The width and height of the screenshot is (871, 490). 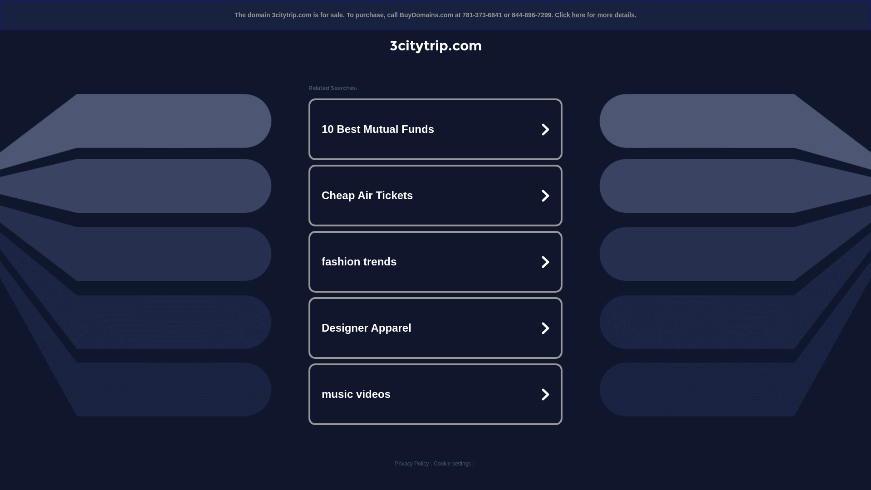 What do you see at coordinates (435, 45) in the screenshot?
I see `3citytrip.com` at bounding box center [435, 45].